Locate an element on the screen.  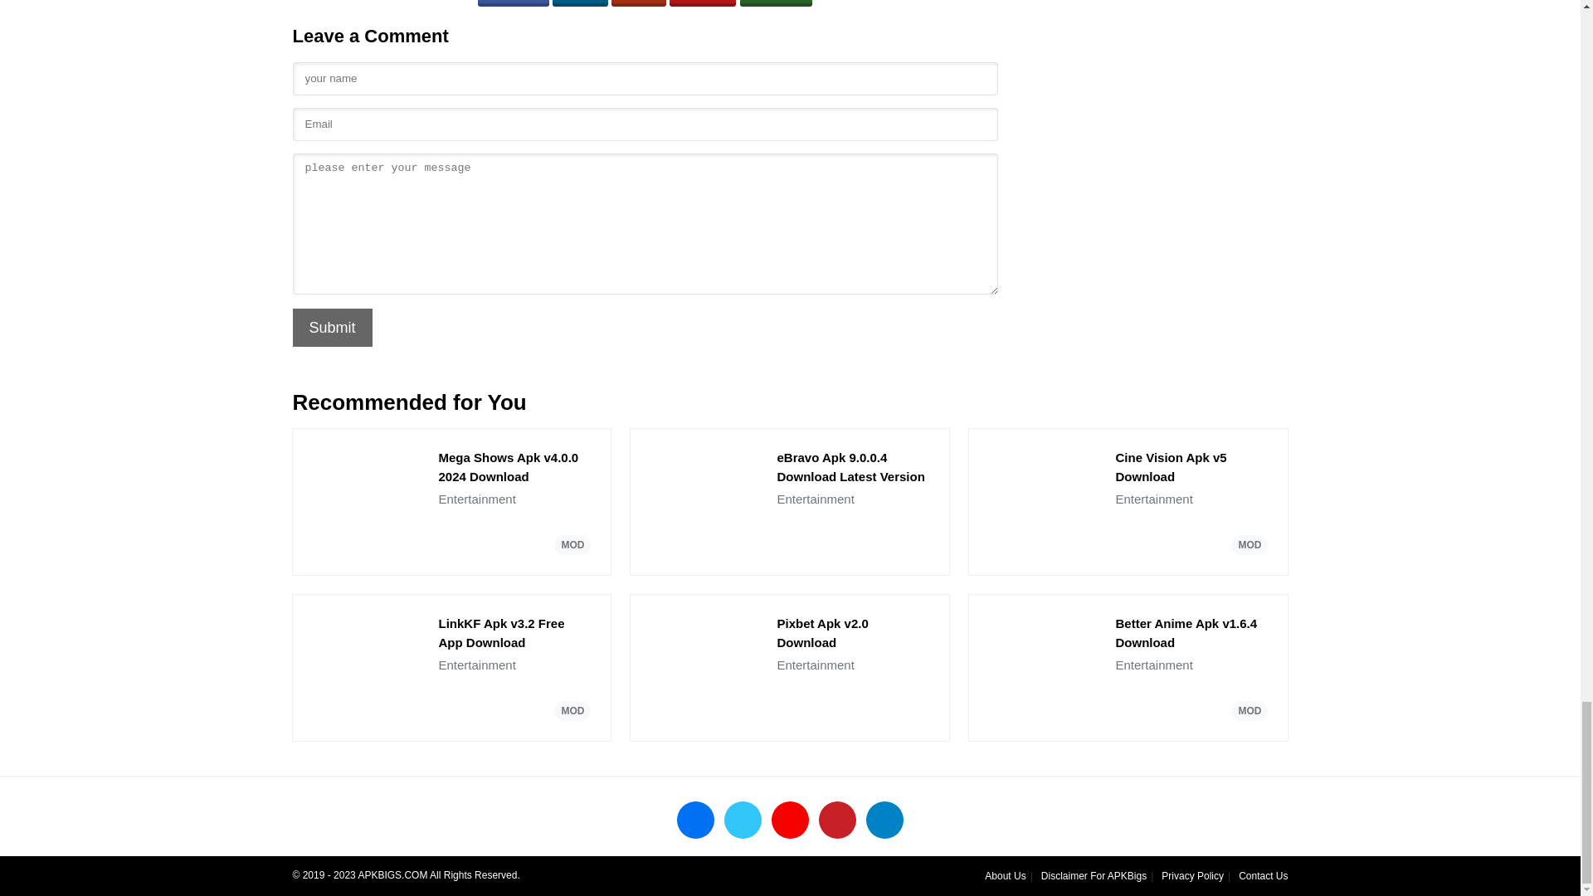
Pixbet Apk V2.0 Download is located at coordinates (853, 633).